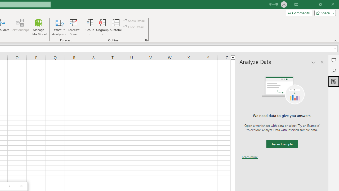 The width and height of the screenshot is (339, 191). What do you see at coordinates (334, 81) in the screenshot?
I see `Analyze Data` at bounding box center [334, 81].